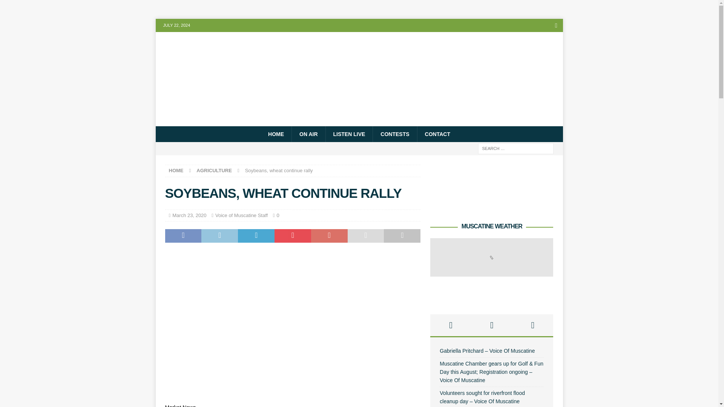 Image resolution: width=724 pixels, height=407 pixels. I want to click on HOME, so click(176, 170).